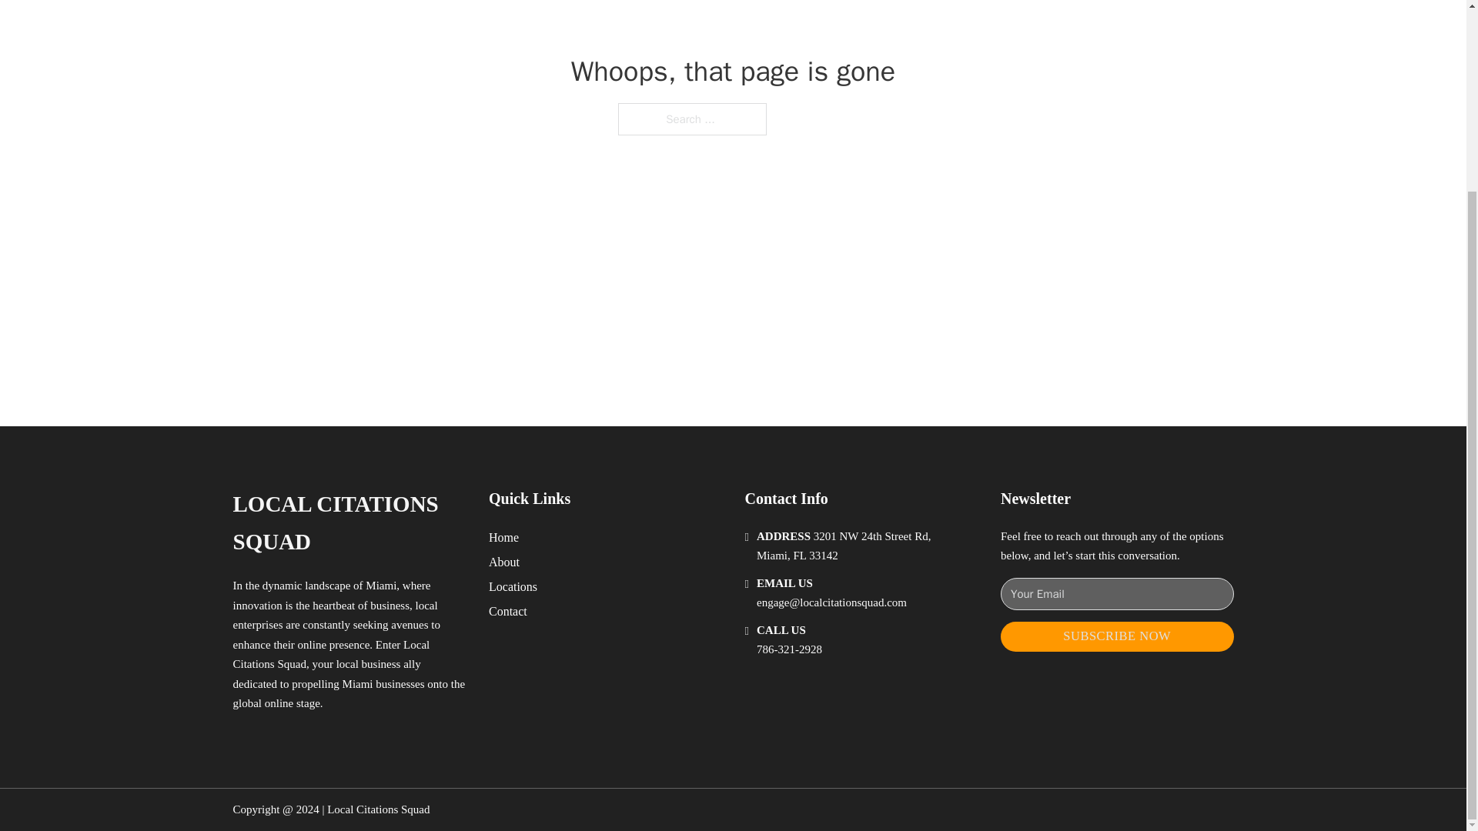  Describe the element at coordinates (513, 586) in the screenshot. I see `Locations` at that location.